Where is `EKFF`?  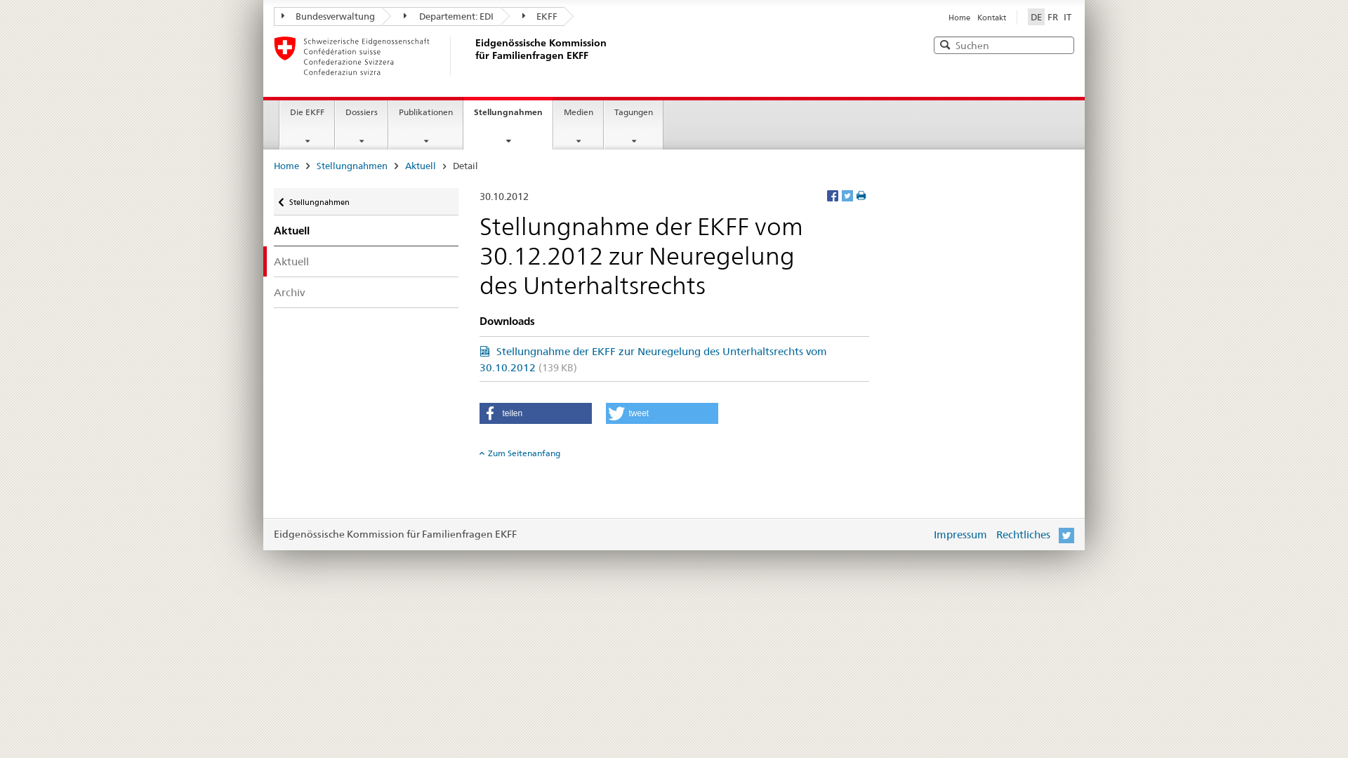 EKFF is located at coordinates (532, 17).